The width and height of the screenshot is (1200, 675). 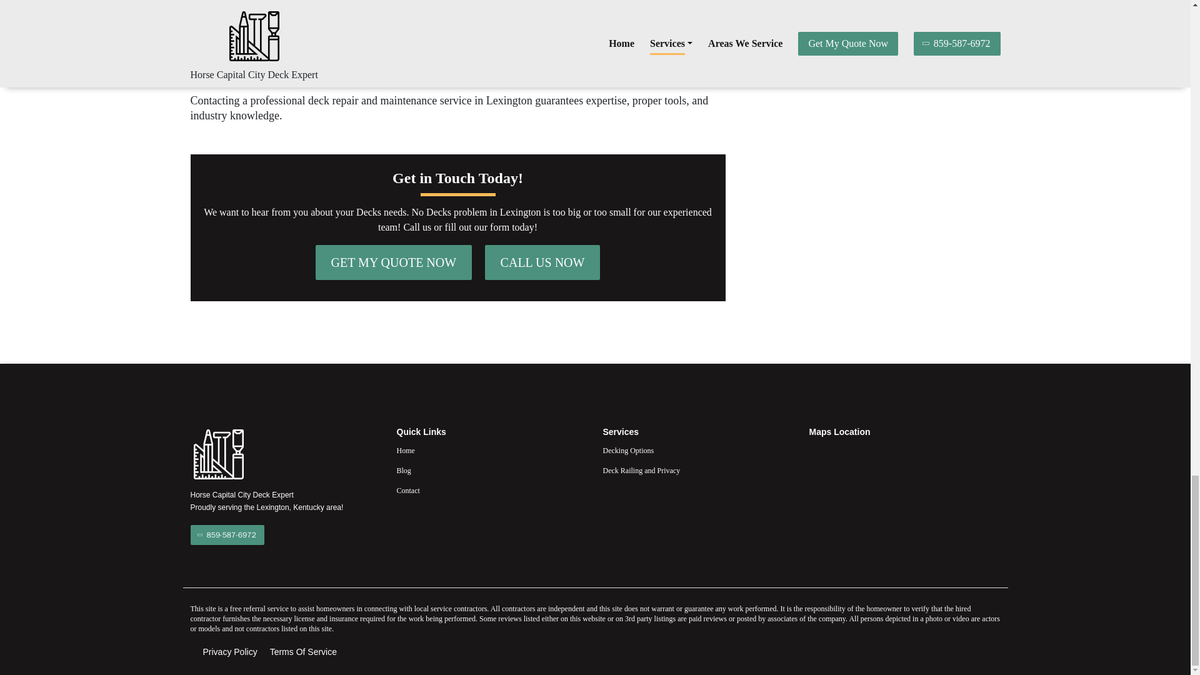 I want to click on Home, so click(x=491, y=450).